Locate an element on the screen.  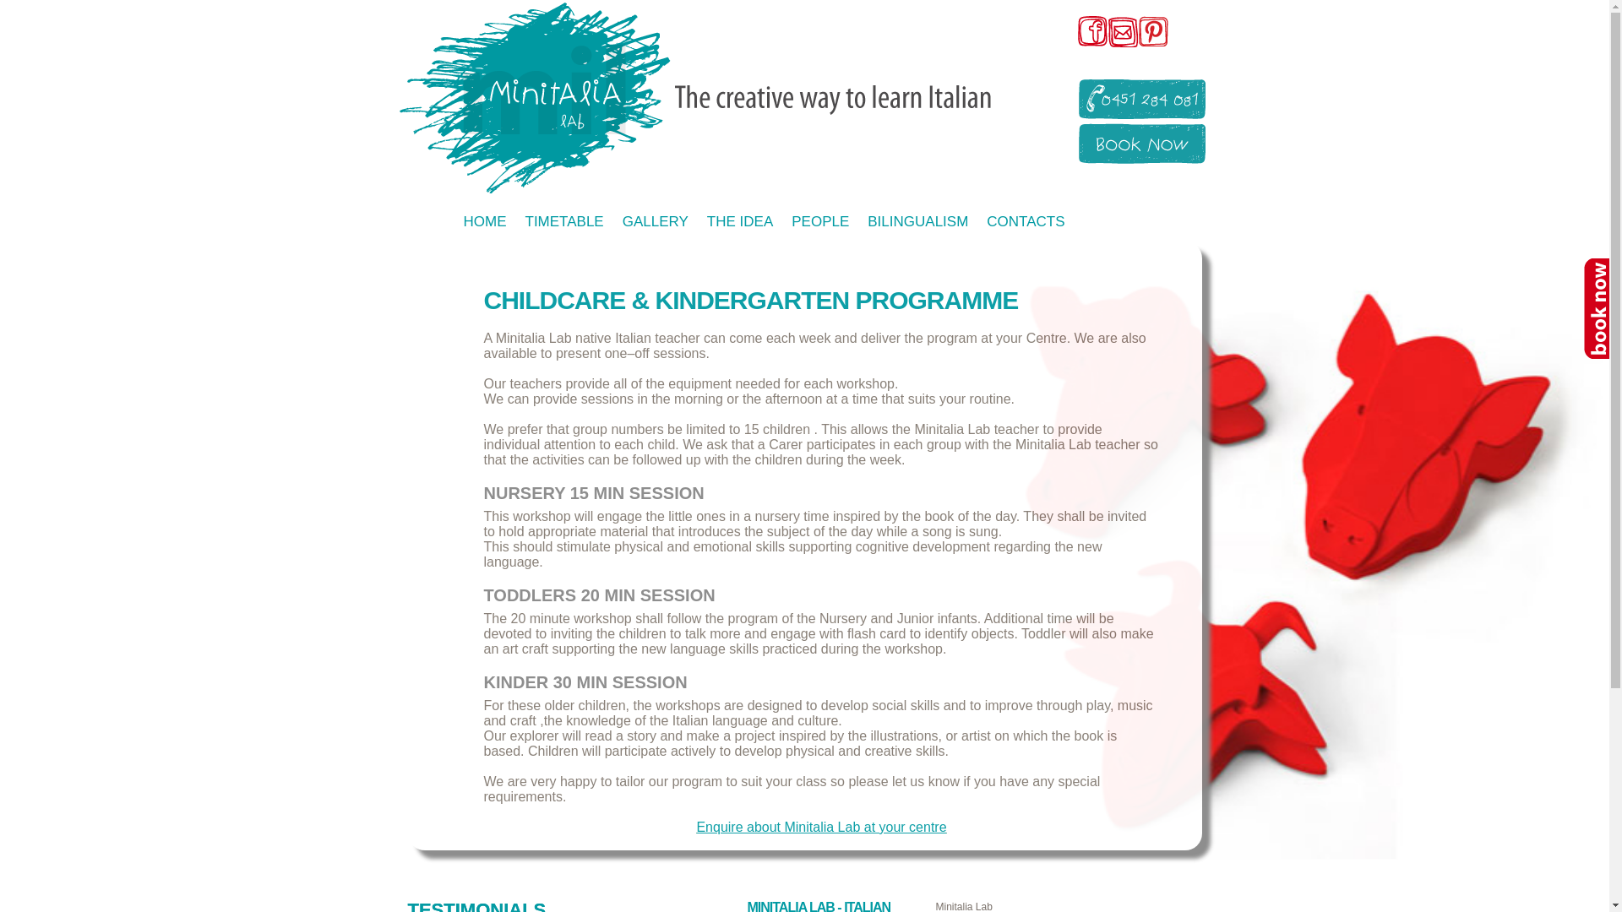
PEOPLE is located at coordinates (820, 222).